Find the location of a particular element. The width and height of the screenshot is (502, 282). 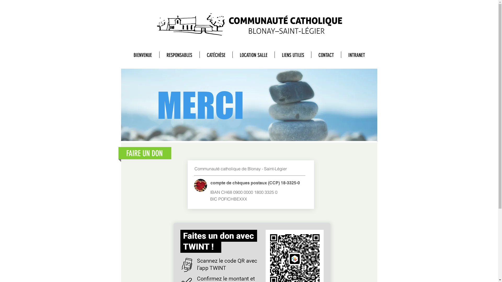

RESPONSABLES is located at coordinates (179, 55).